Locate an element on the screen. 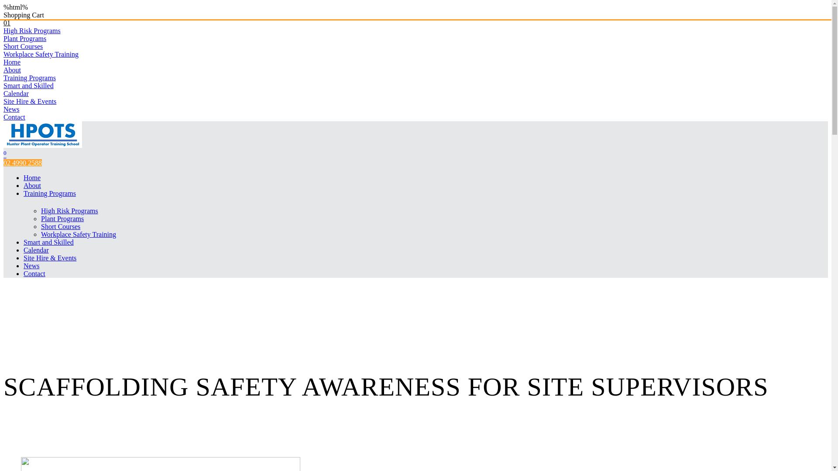  Site Hire & Events is located at coordinates (30, 101).